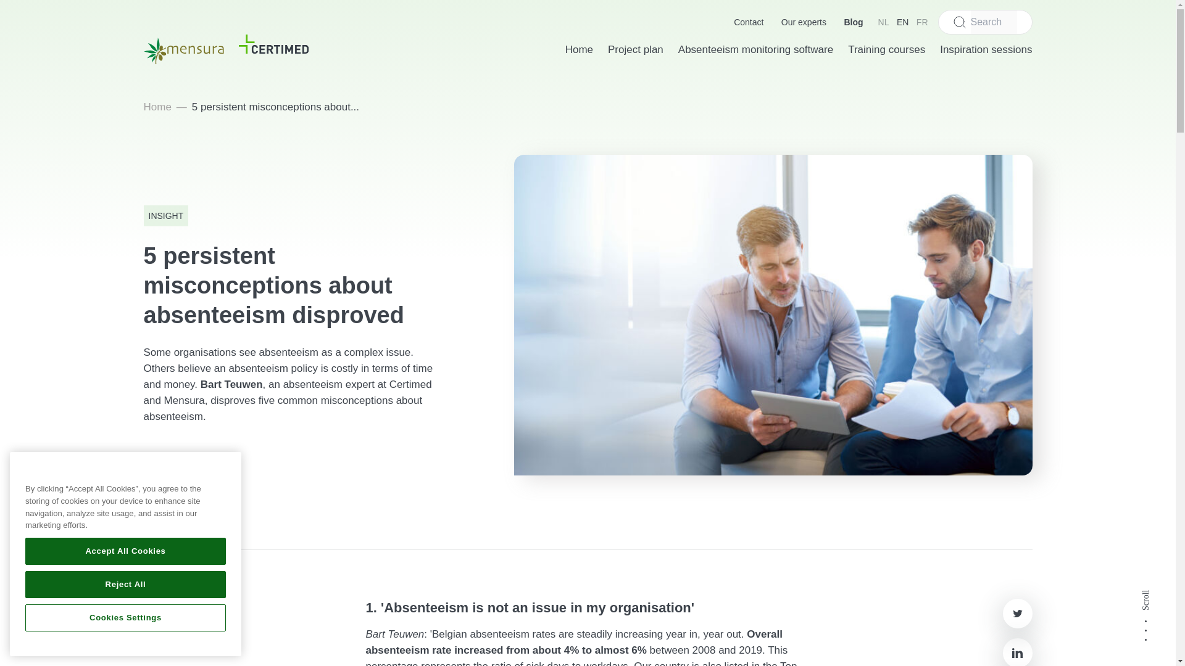 This screenshot has height=666, width=1185. I want to click on Absenteeism monitoring software, so click(755, 49).